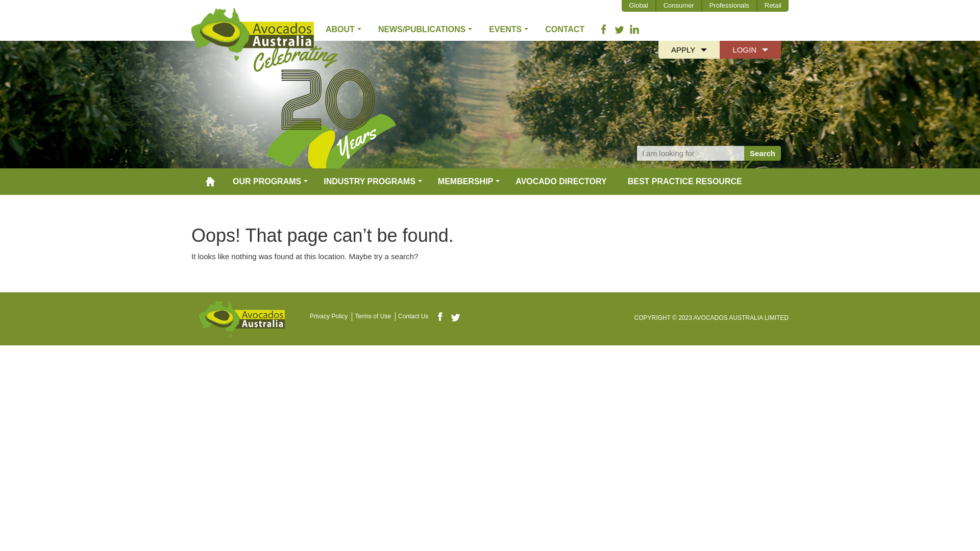 Image resolution: width=980 pixels, height=551 pixels. Describe the element at coordinates (505, 30) in the screenshot. I see `EVENTS` at that location.